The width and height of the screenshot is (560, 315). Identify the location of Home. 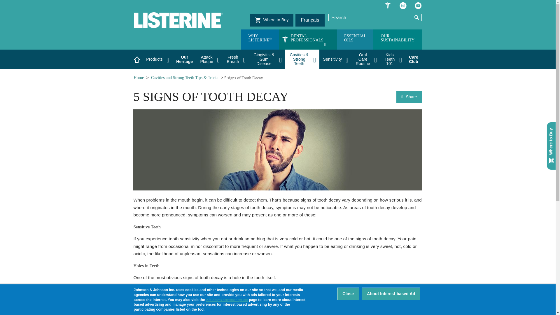
(308, 39).